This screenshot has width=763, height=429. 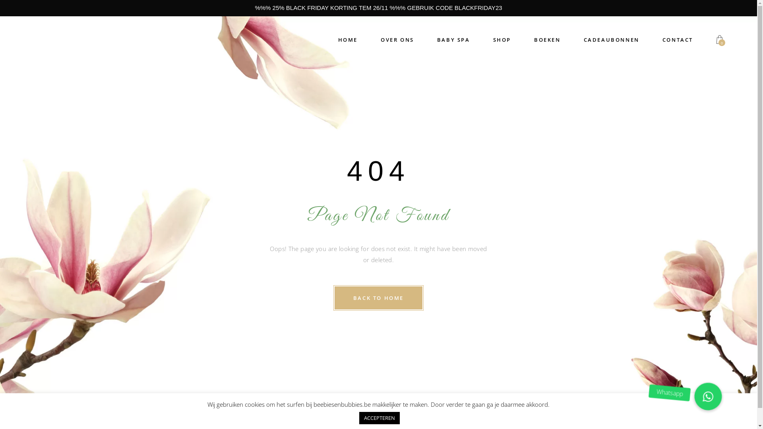 What do you see at coordinates (348, 40) in the screenshot?
I see `HOME` at bounding box center [348, 40].